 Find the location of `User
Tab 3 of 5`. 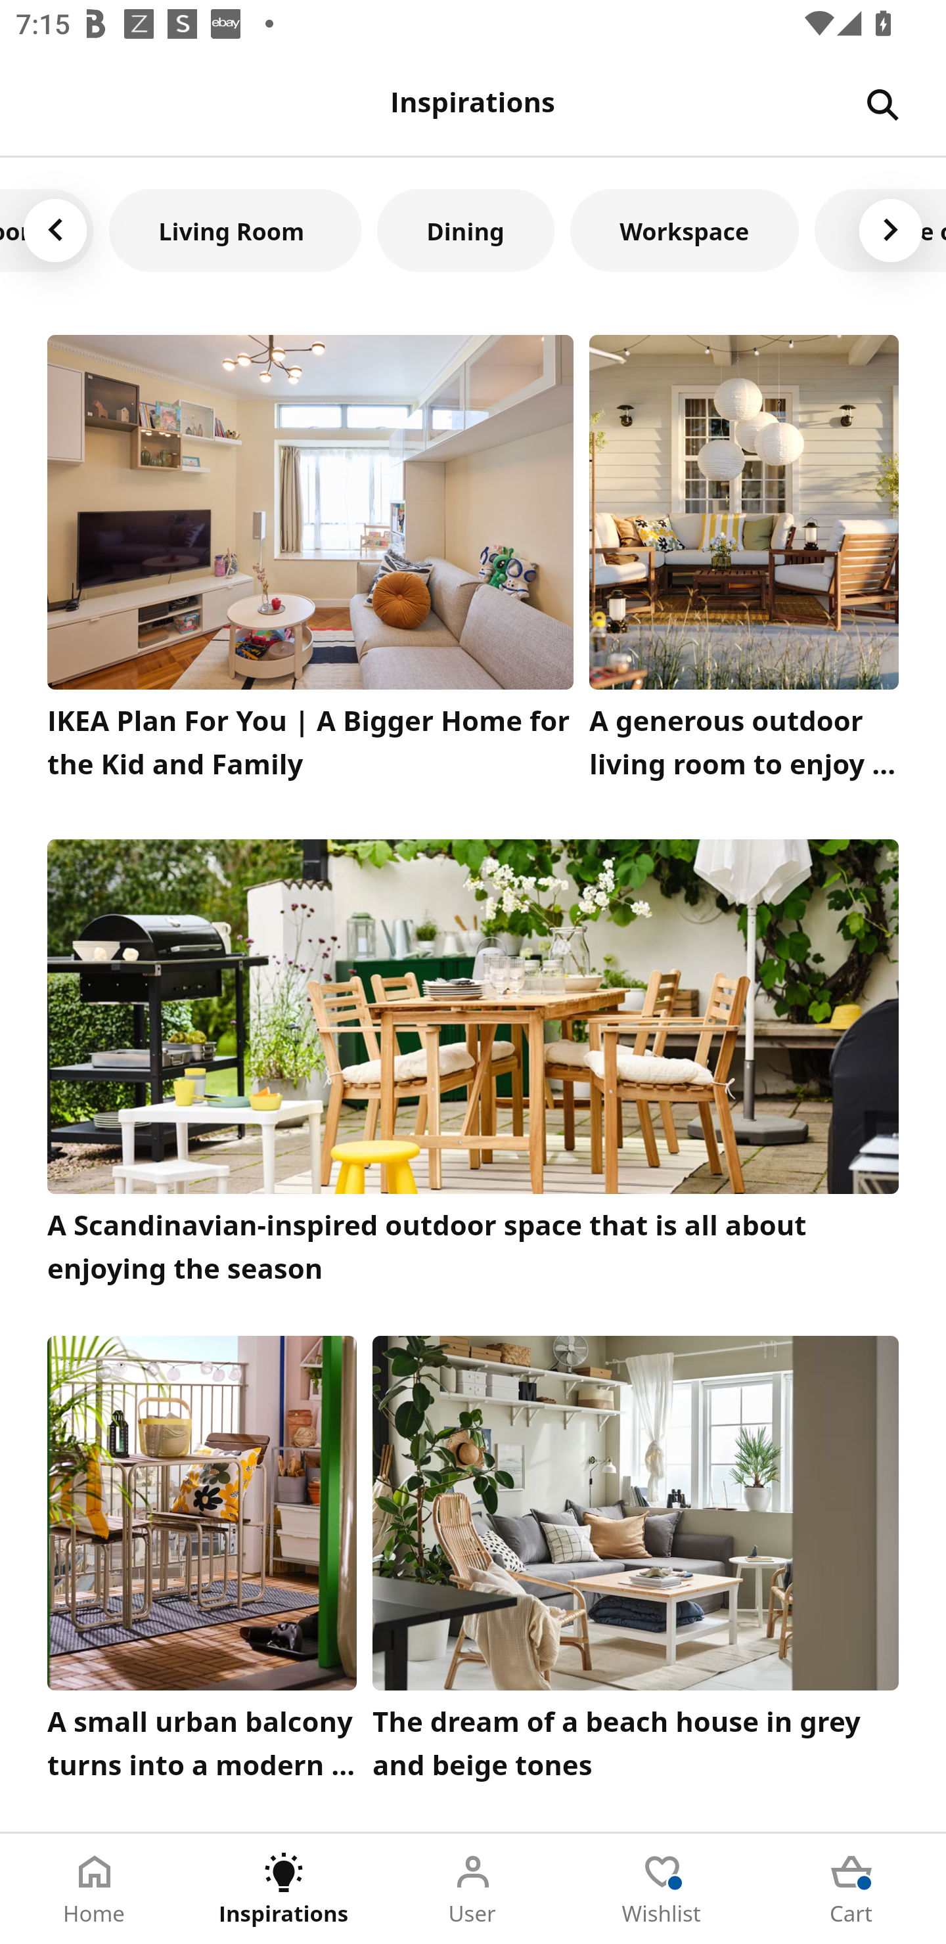

User
Tab 3 of 5 is located at coordinates (473, 1889).